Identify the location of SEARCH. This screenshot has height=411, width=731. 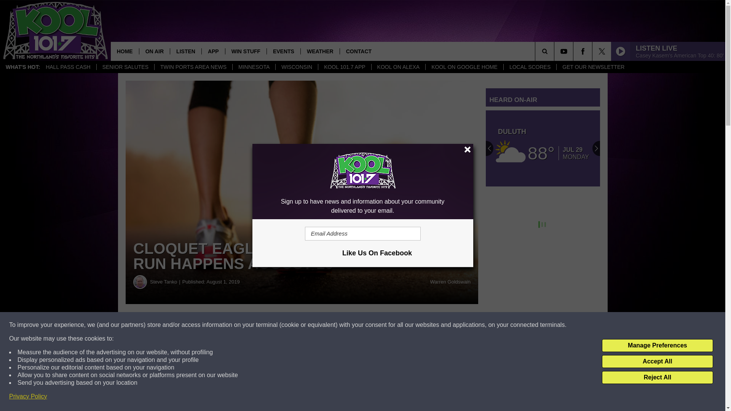
(555, 51).